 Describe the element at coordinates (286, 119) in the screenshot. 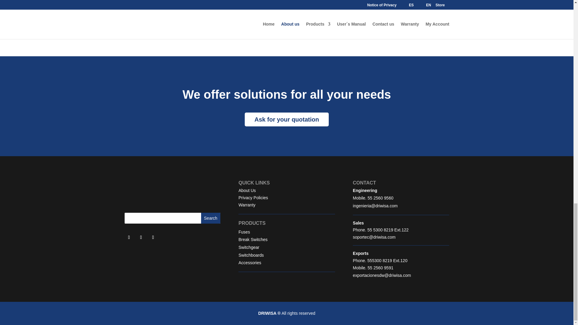

I see `Ask for your quotation` at that location.